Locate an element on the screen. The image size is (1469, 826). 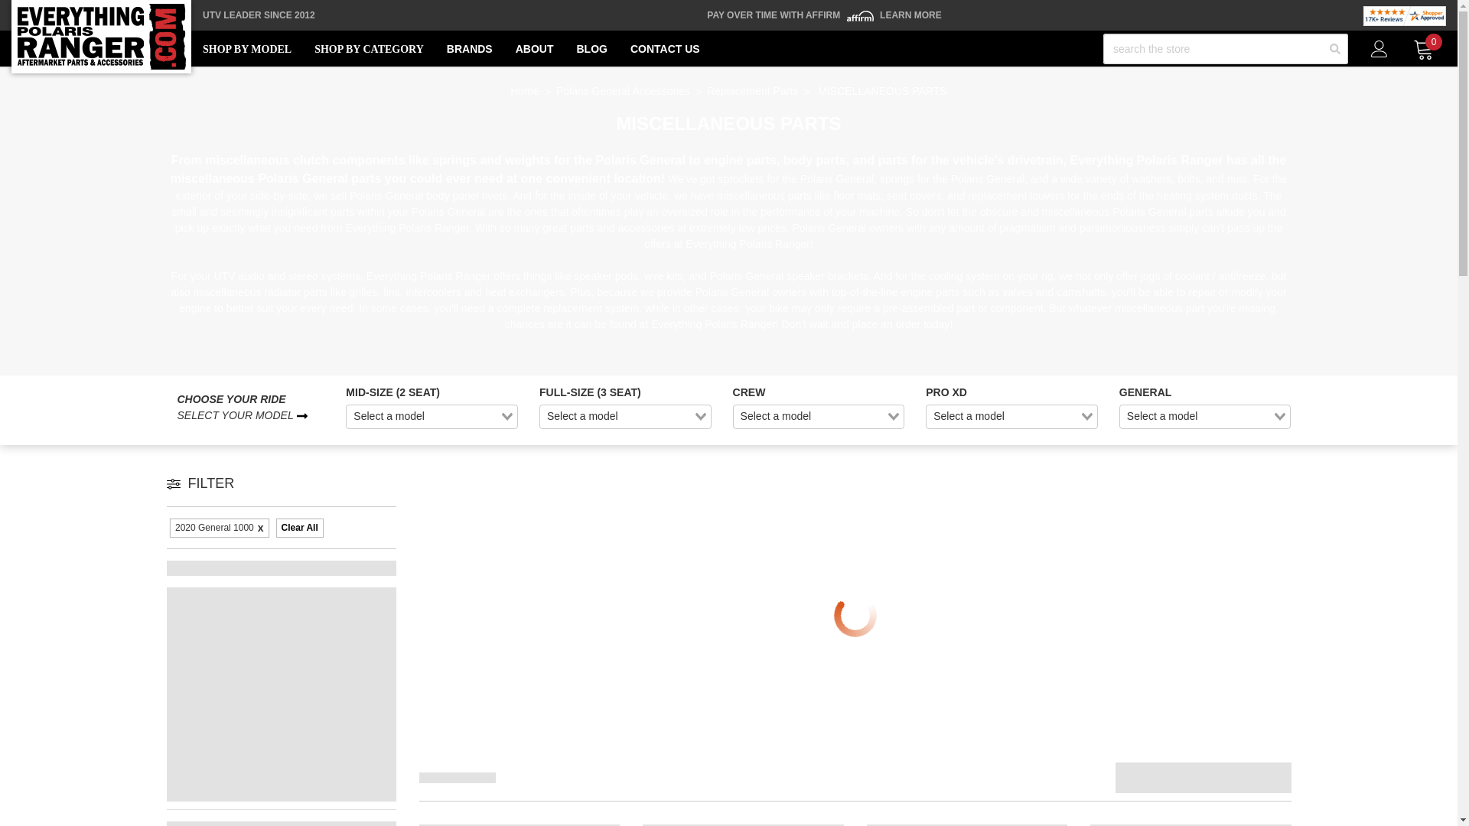
SHOP BY MODEL is located at coordinates (246, 49).